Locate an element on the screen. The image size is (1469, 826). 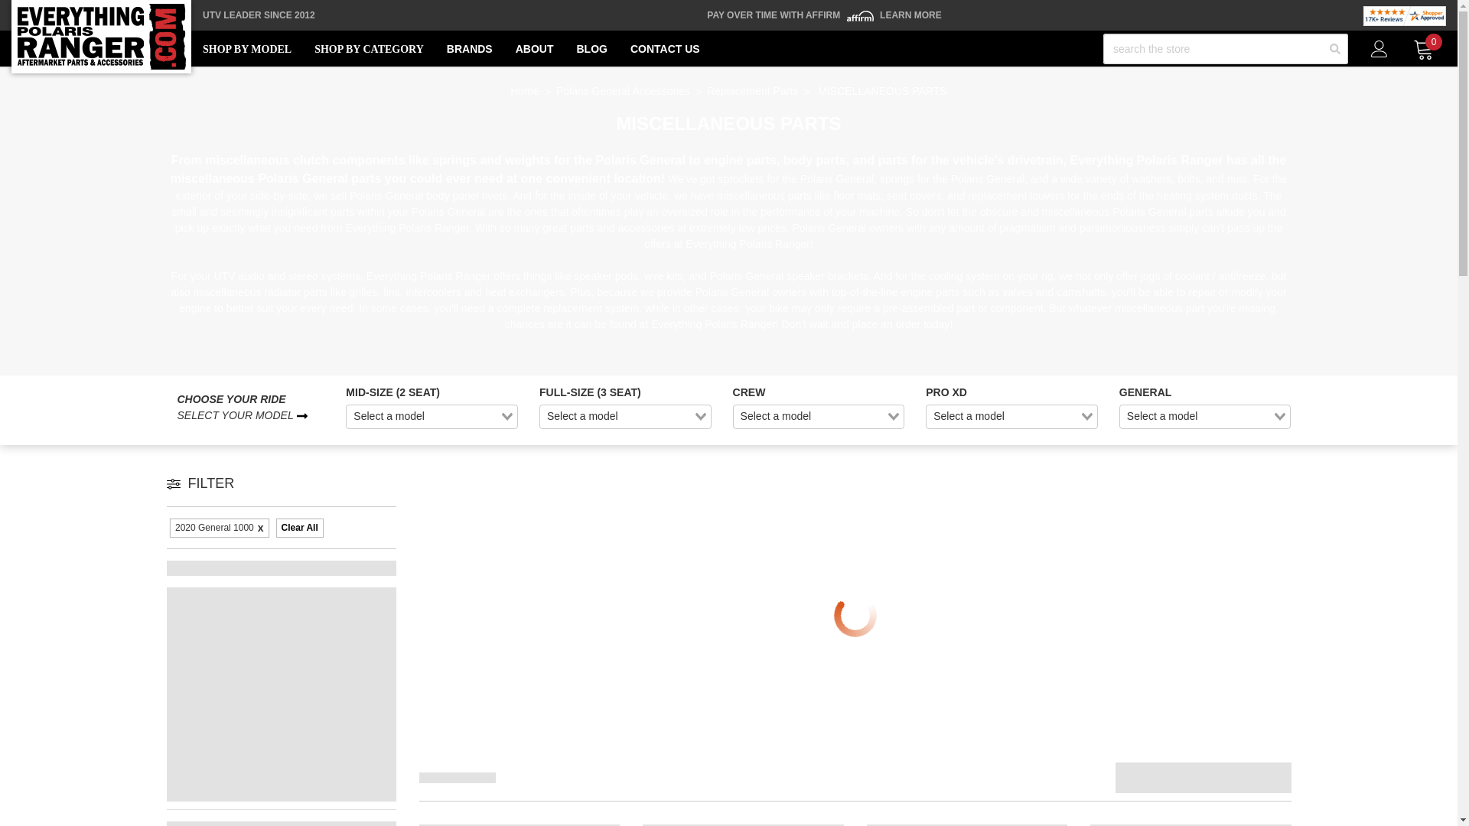
SHOP BY MODEL is located at coordinates (246, 49).